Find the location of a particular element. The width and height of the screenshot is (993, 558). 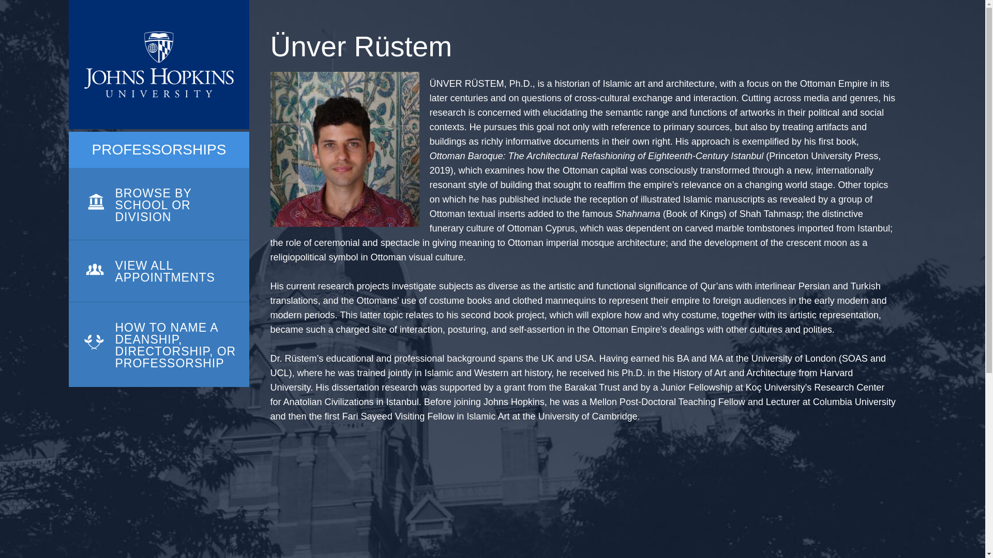

PROFESSORSHIPS is located at coordinates (159, 150).